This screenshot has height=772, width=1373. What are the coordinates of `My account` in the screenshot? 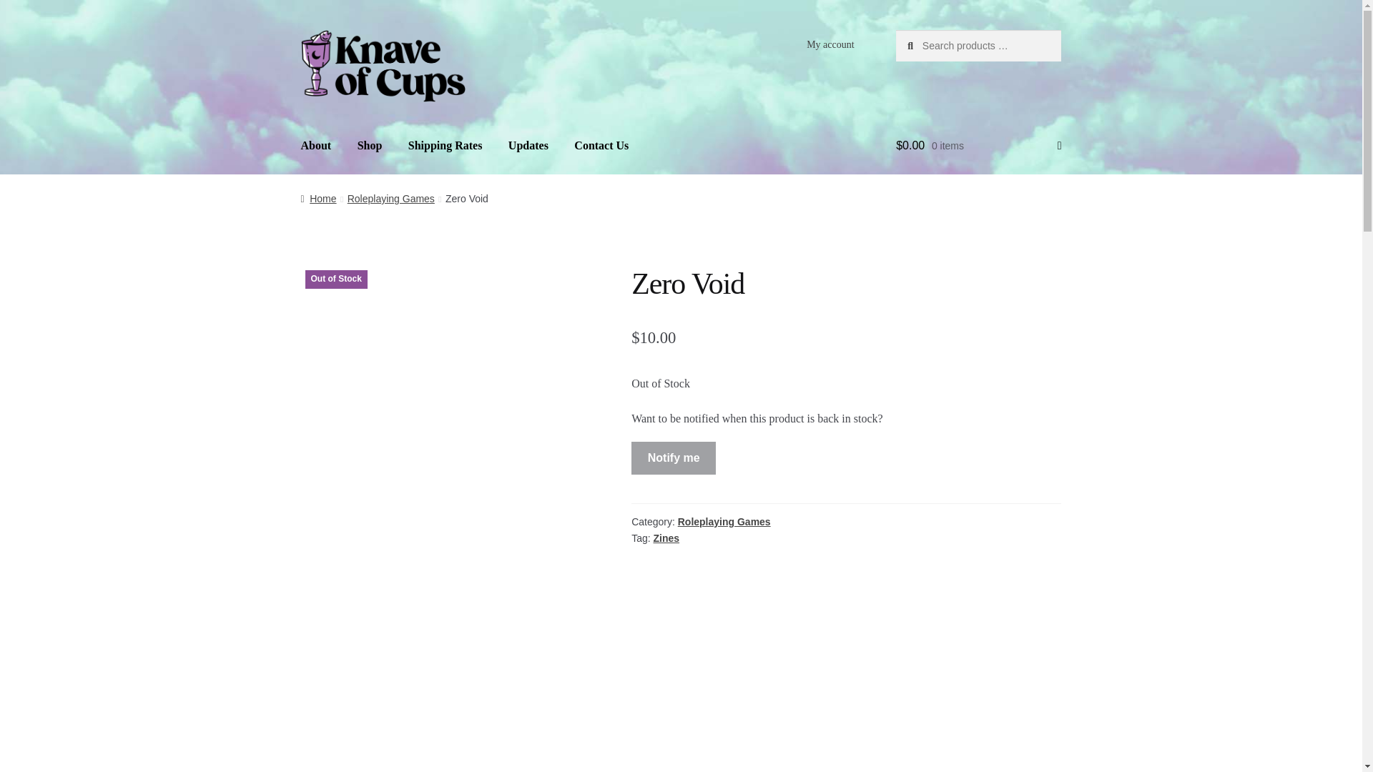 It's located at (830, 45).